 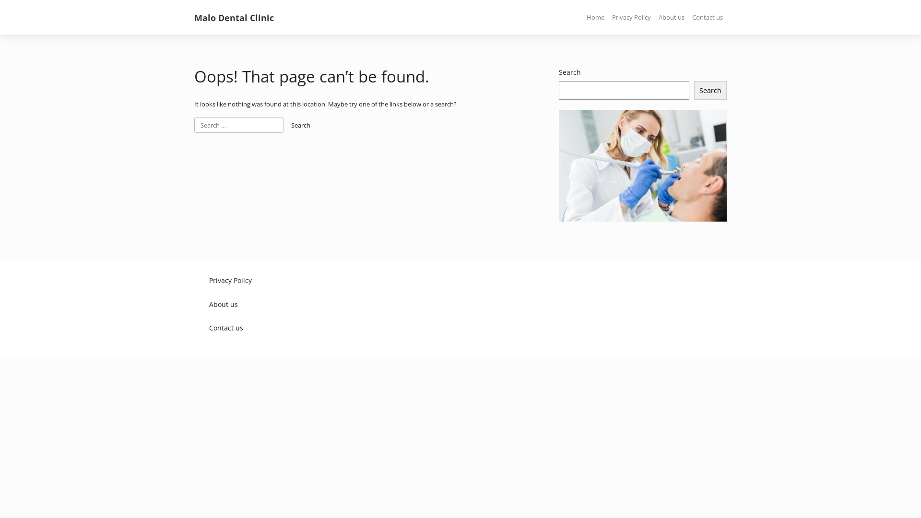 What do you see at coordinates (283, 328) in the screenshot?
I see `Contact us` at bounding box center [283, 328].